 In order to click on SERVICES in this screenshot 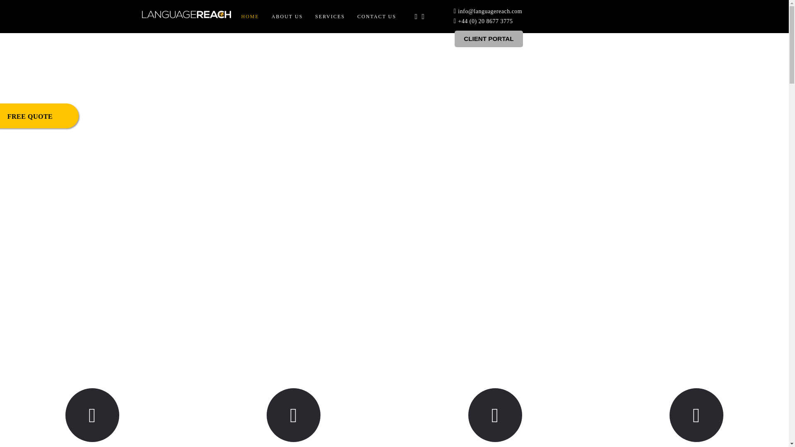, I will do `click(330, 17)`.